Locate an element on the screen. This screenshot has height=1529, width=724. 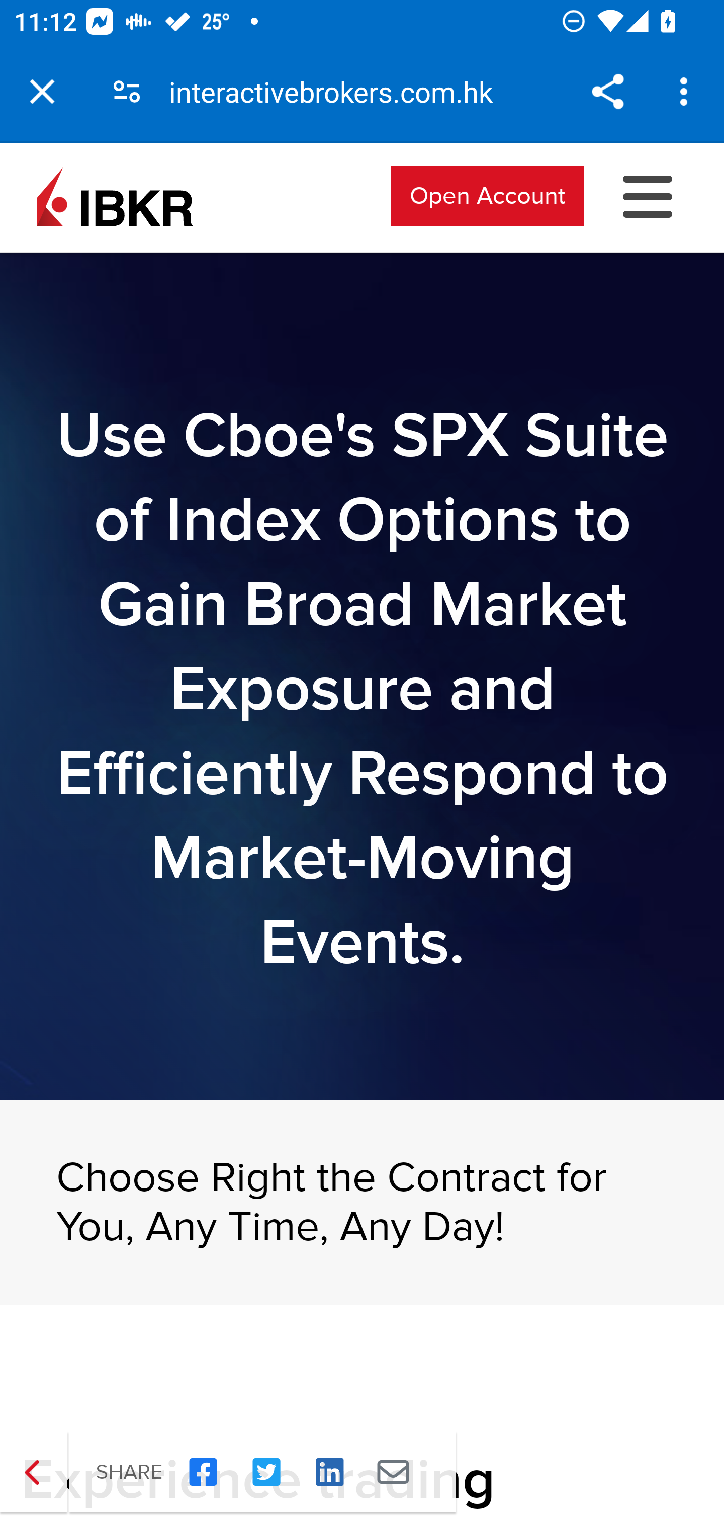
Close tab is located at coordinates (42, 92).